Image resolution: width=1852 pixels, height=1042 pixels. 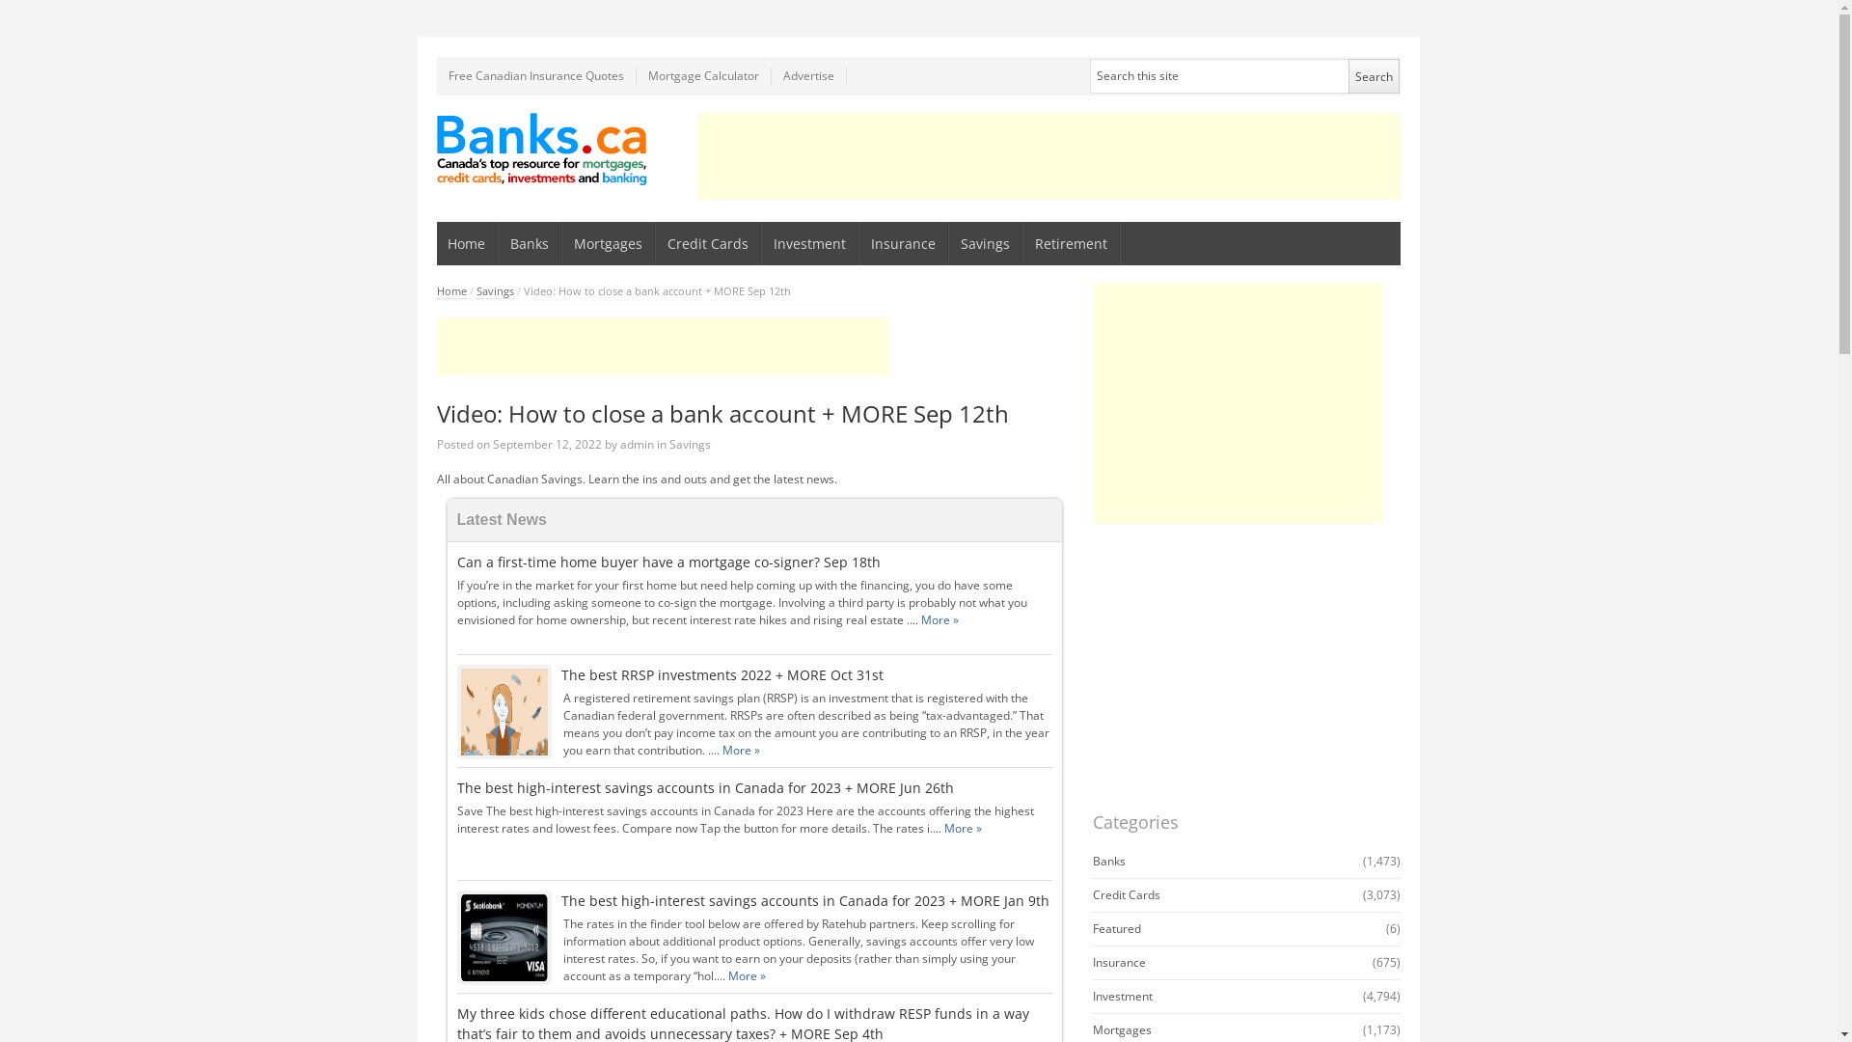 What do you see at coordinates (986, 243) in the screenshot?
I see `Savings` at bounding box center [986, 243].